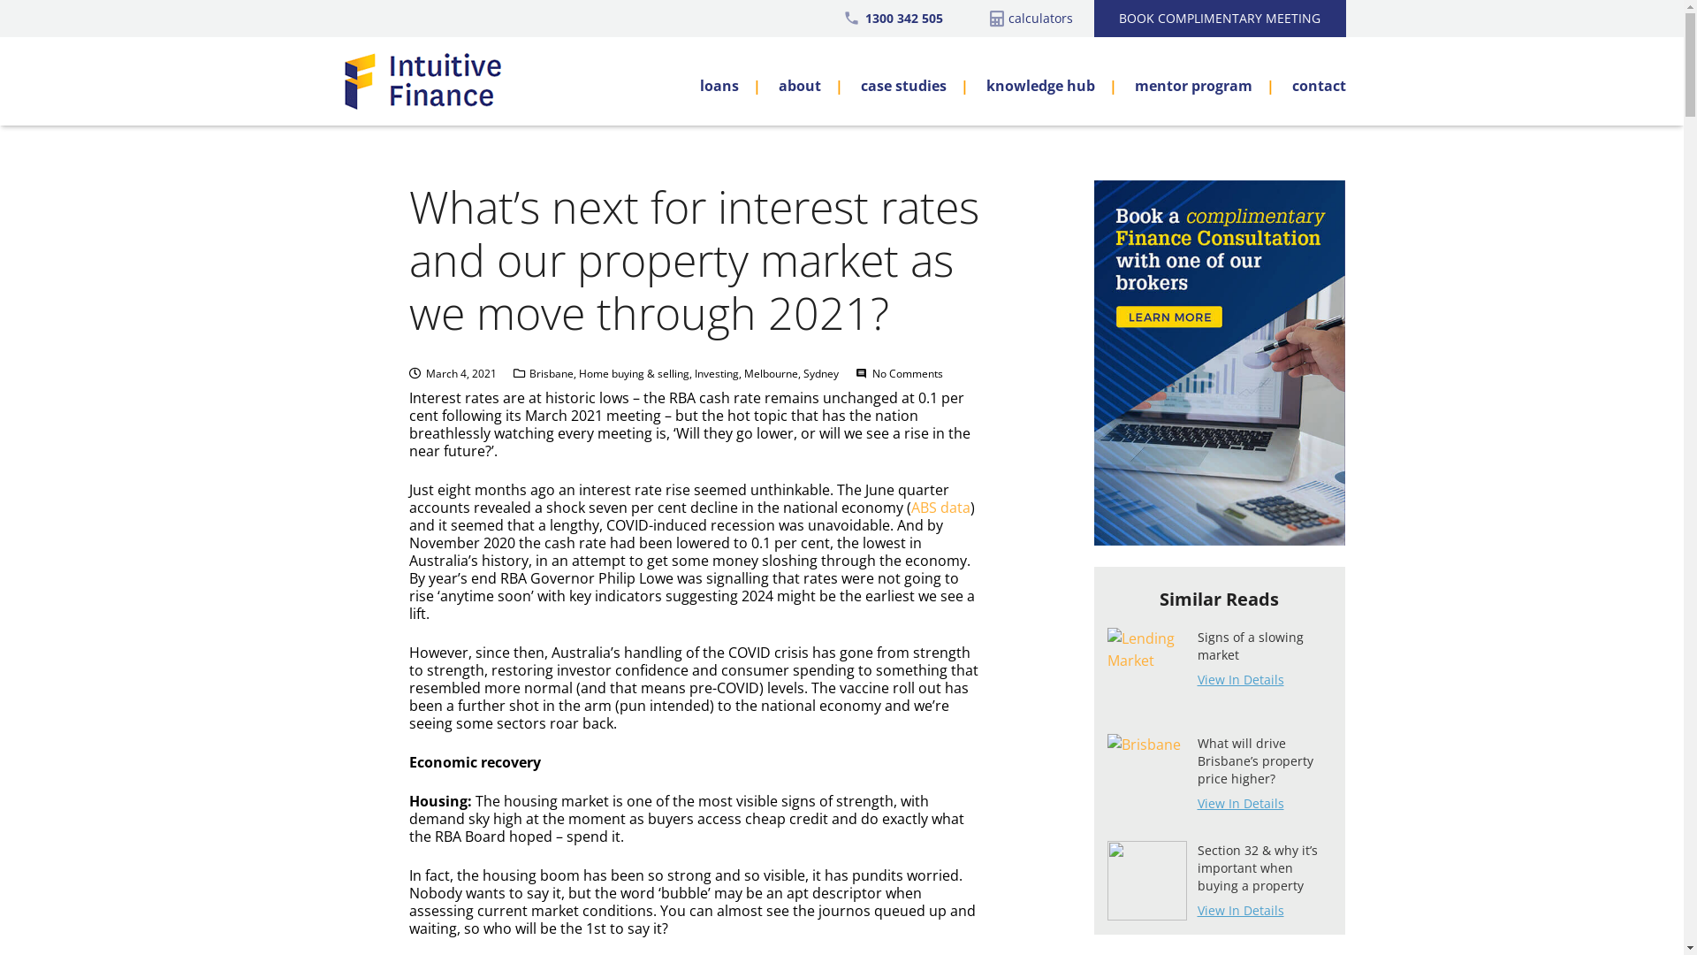 This screenshot has height=955, width=1697. Describe the element at coordinates (1250, 654) in the screenshot. I see `Signs of a slowing market` at that location.